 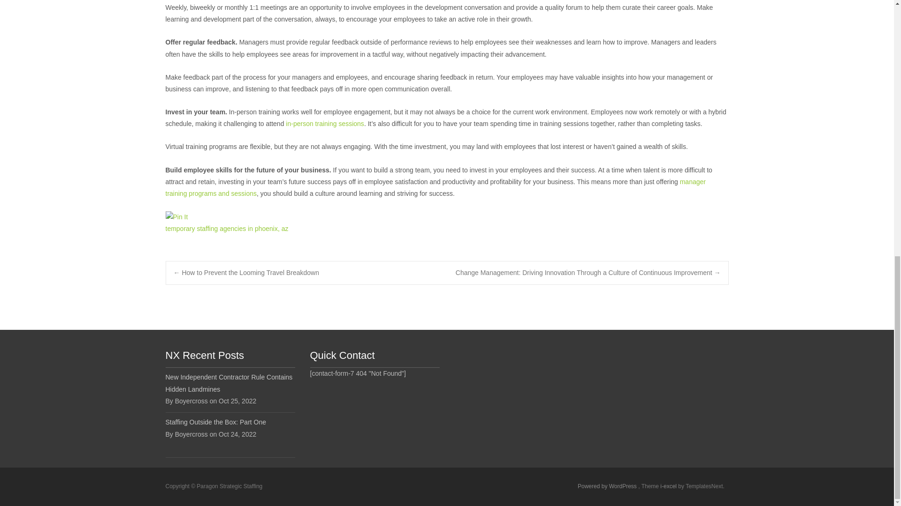 What do you see at coordinates (607, 486) in the screenshot?
I see `Semantic Personal Publishing Platform` at bounding box center [607, 486].